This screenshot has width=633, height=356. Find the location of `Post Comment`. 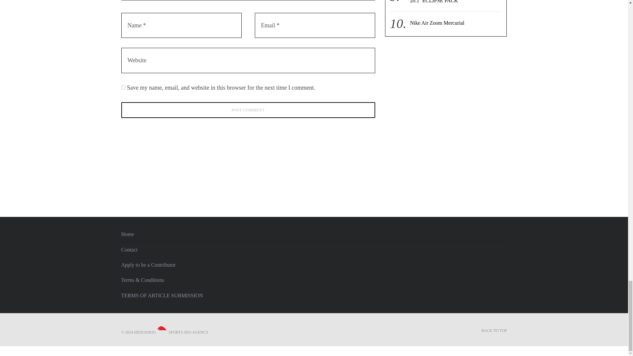

Post Comment is located at coordinates (248, 110).